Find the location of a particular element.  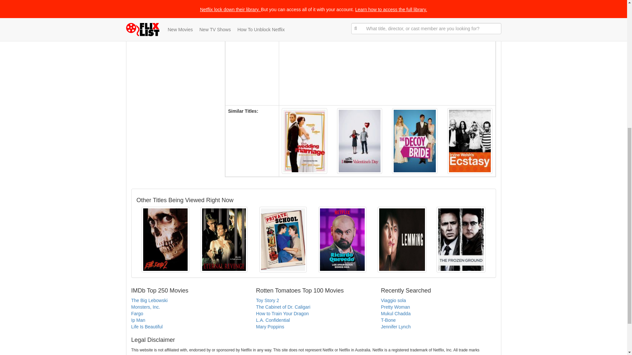

Fargo is located at coordinates (137, 314).